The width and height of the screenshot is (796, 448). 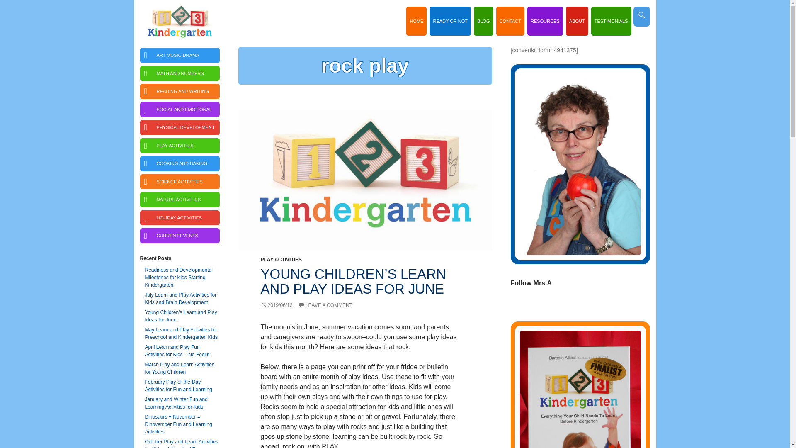 I want to click on PLAY ACTIVITIES, so click(x=281, y=259).